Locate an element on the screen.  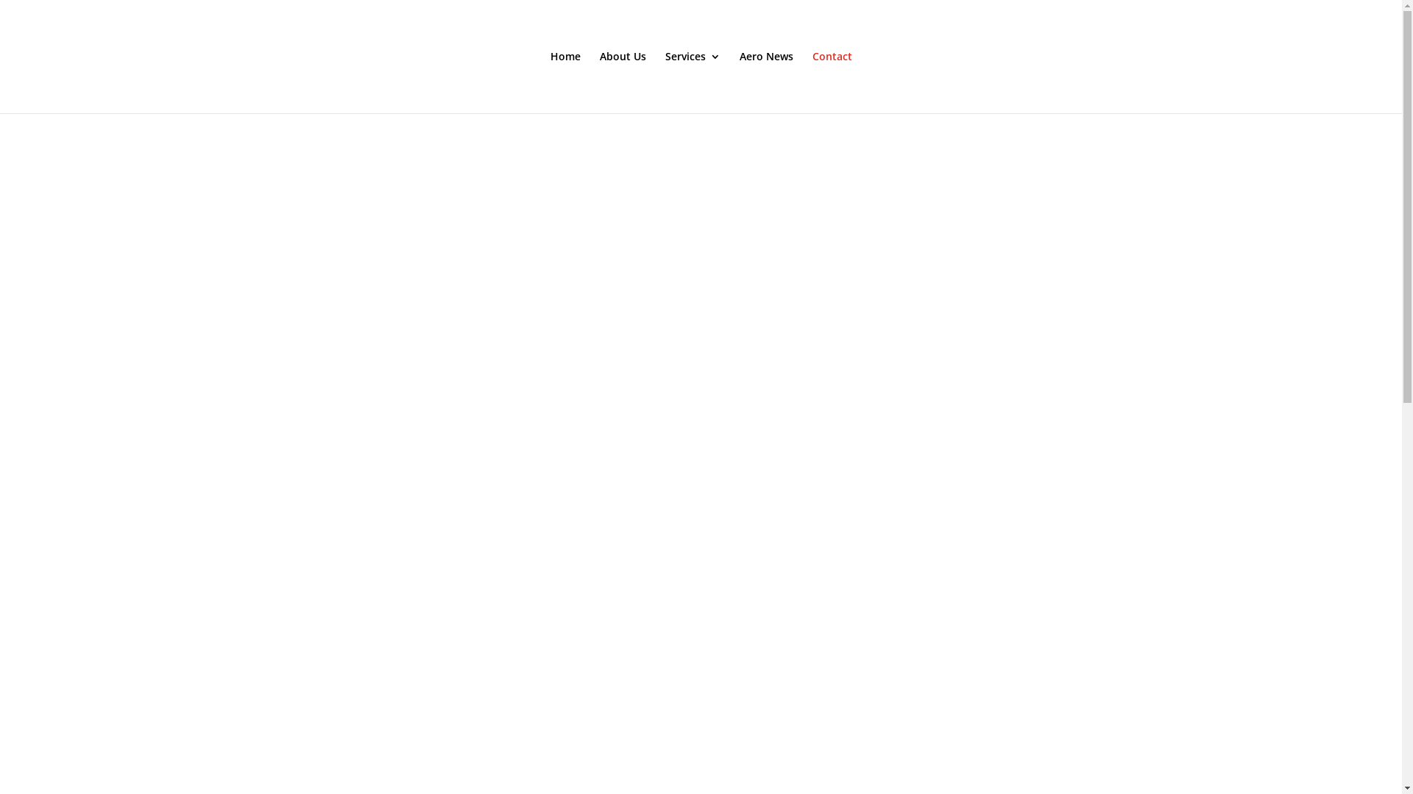
Aero News is located at coordinates (765, 82).